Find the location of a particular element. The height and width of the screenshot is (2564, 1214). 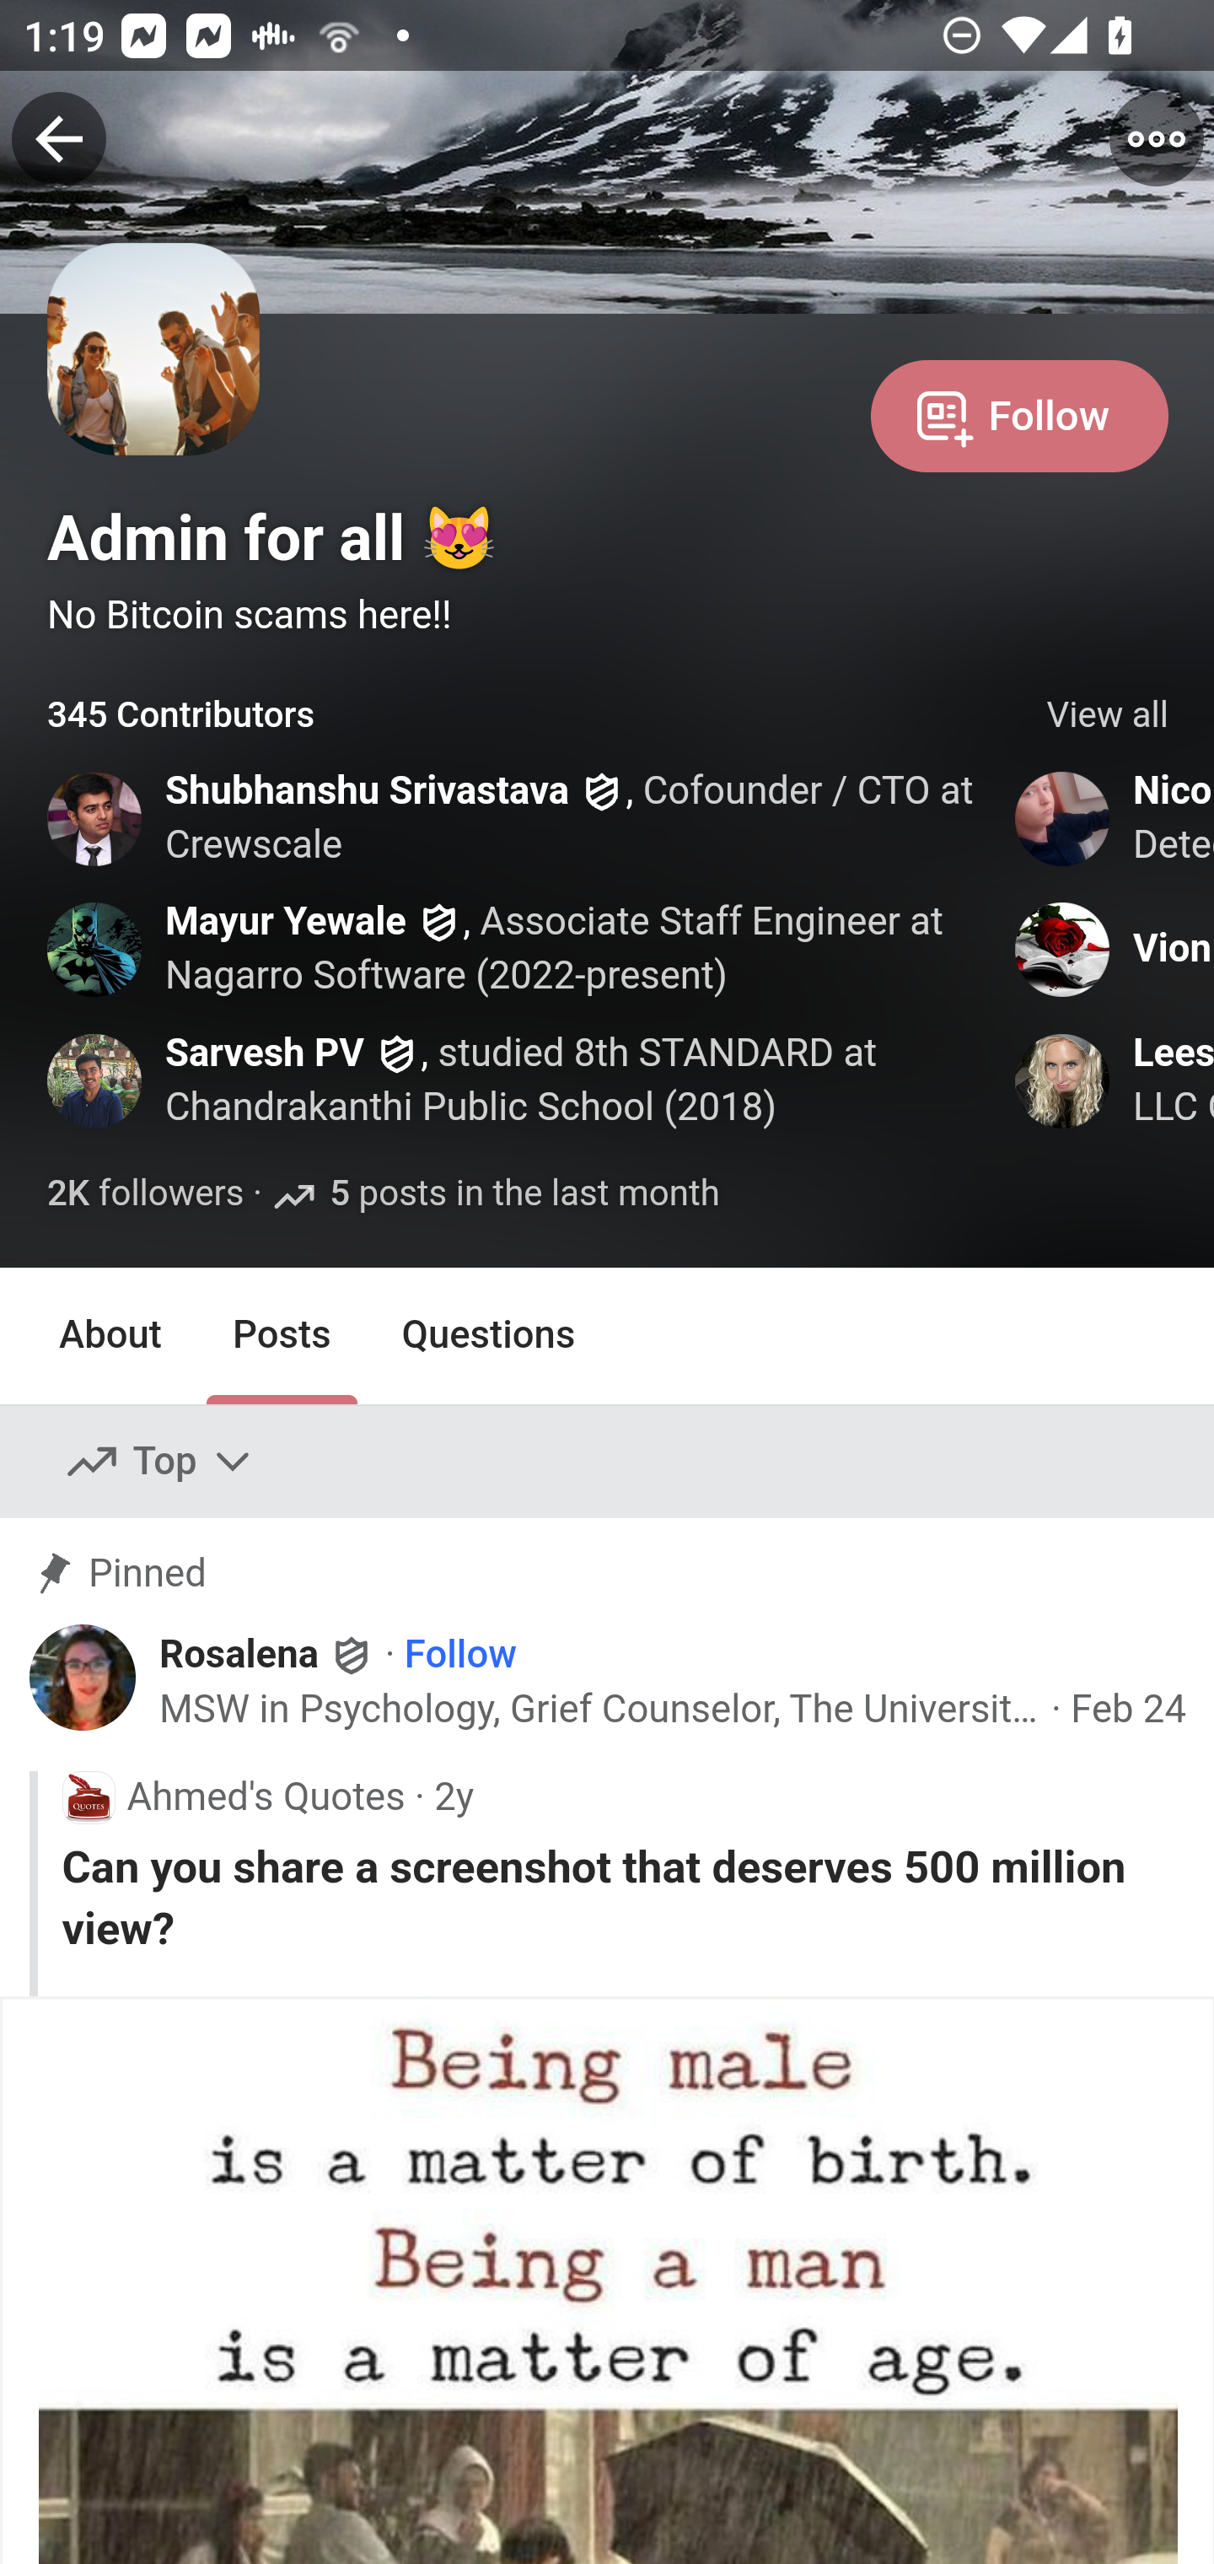

Profile photo for Shubhanshu Srivastava is located at coordinates (96, 818).